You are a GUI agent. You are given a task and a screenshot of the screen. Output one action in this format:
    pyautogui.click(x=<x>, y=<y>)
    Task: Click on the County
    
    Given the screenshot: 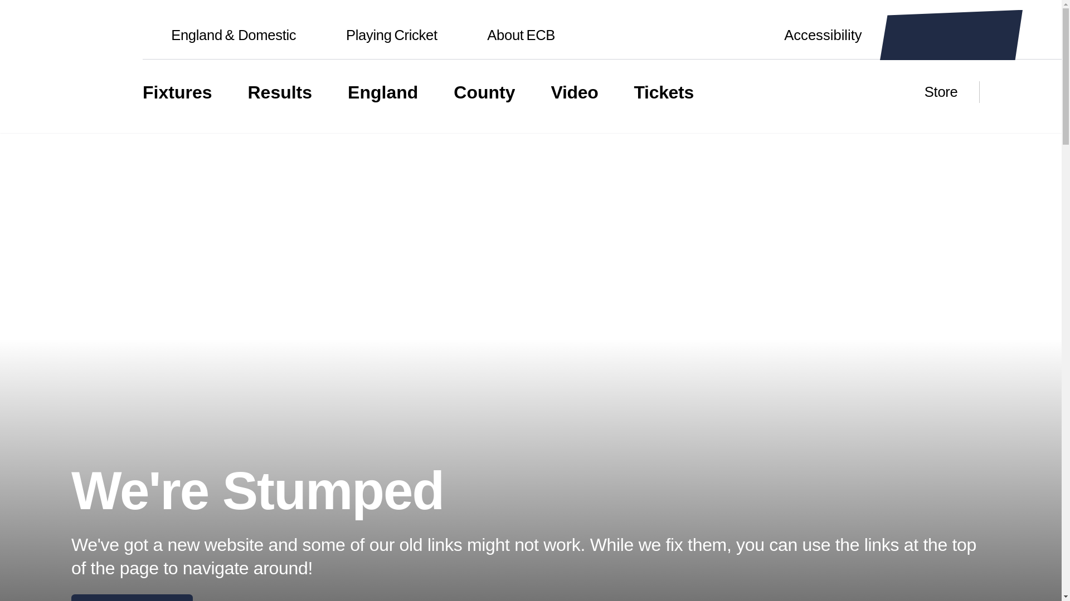 What is the action you would take?
    pyautogui.click(x=484, y=92)
    